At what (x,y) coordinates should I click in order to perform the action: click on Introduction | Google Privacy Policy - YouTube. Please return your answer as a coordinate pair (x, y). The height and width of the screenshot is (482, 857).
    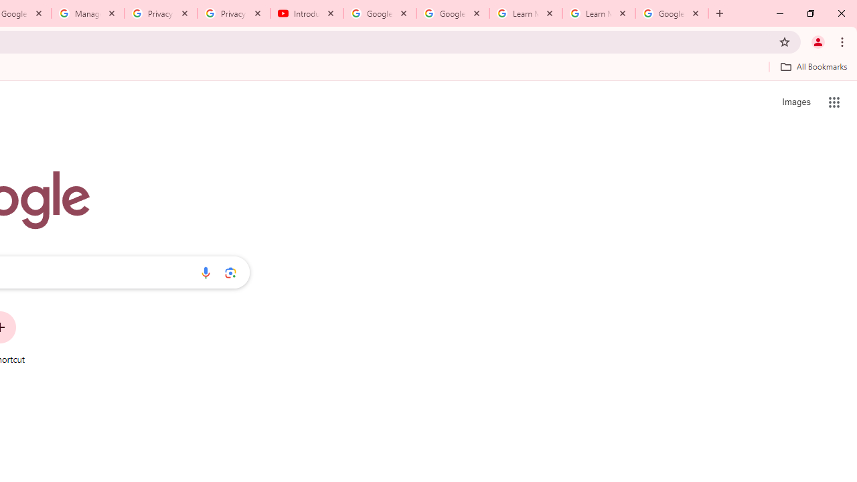
    Looking at the image, I should click on (307, 13).